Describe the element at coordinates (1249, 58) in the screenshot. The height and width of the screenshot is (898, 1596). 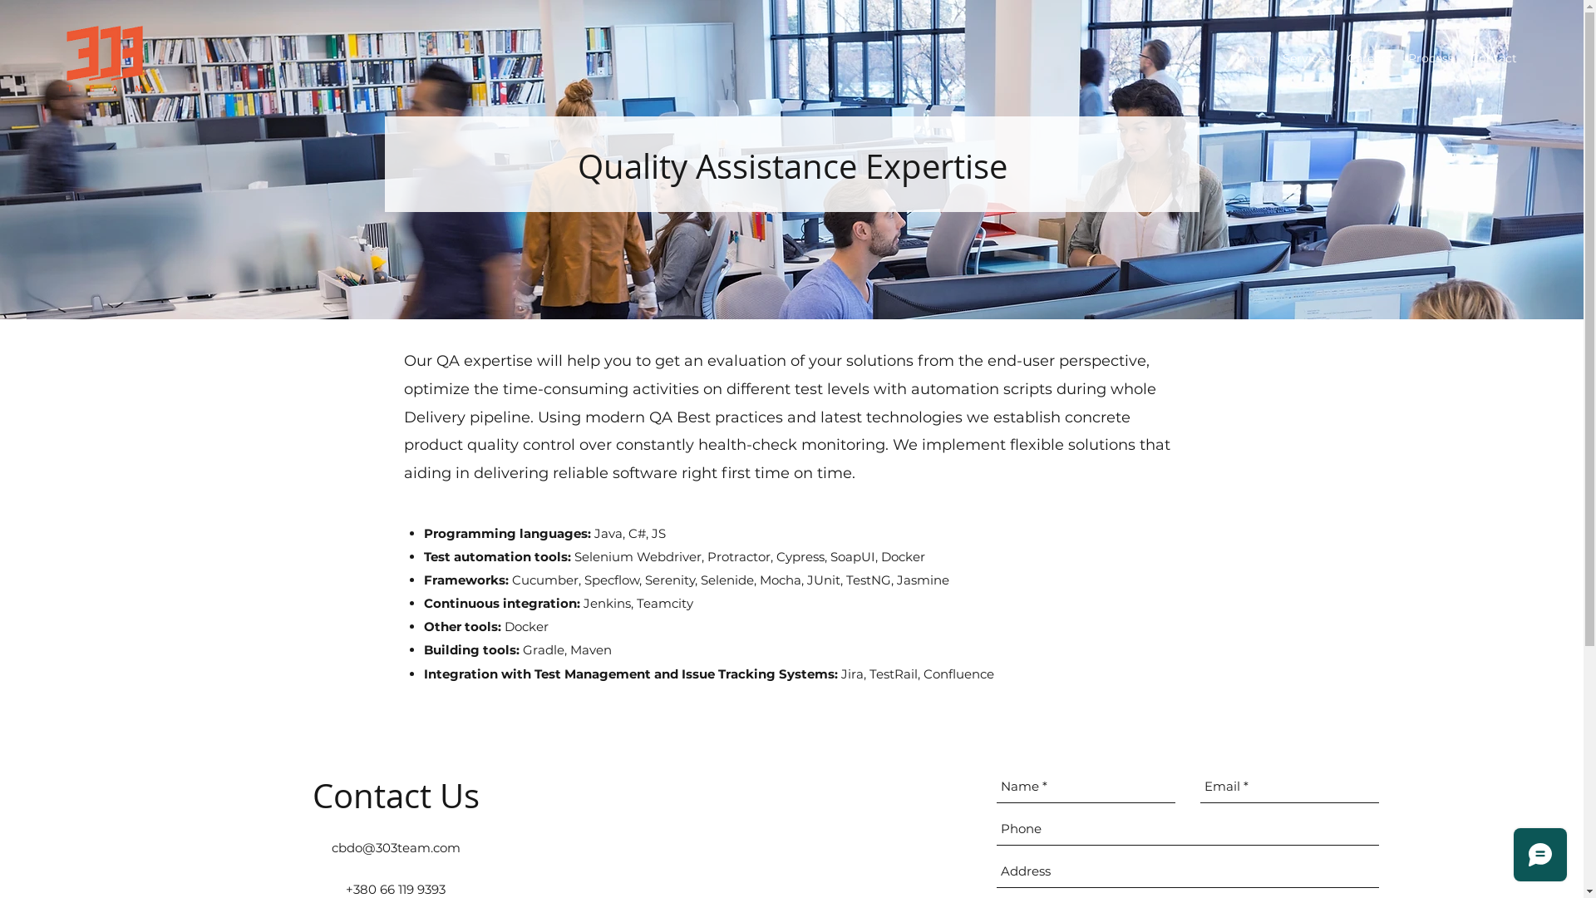
I see `Home` at that location.